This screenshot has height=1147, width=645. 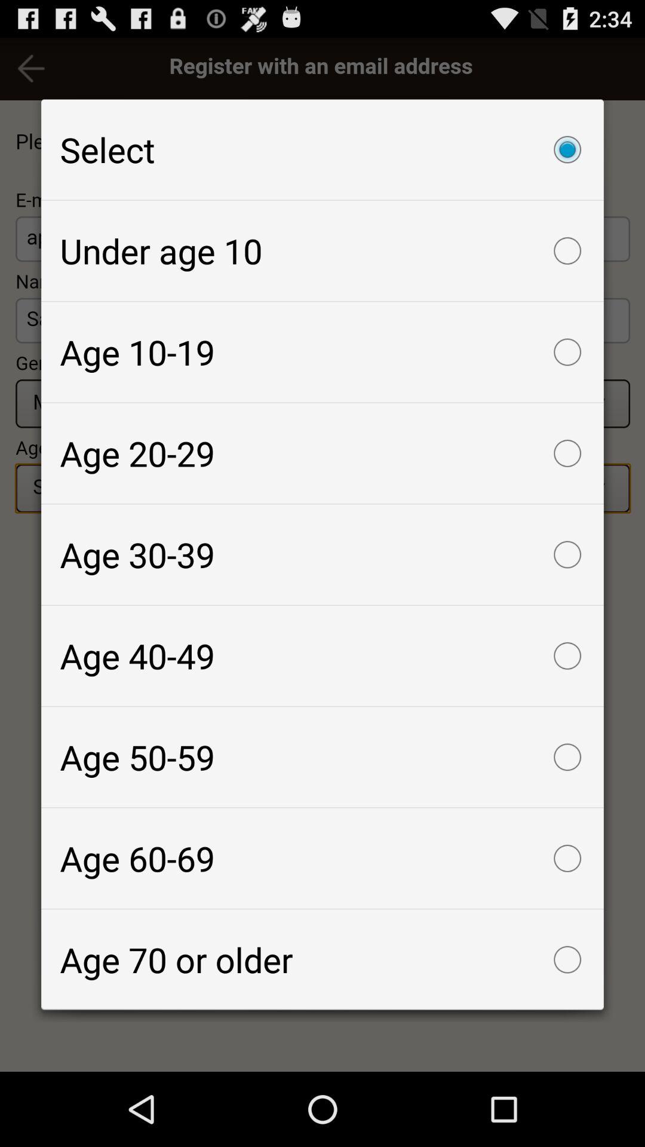 I want to click on tap the checkbox below the age 20-29 checkbox, so click(x=322, y=554).